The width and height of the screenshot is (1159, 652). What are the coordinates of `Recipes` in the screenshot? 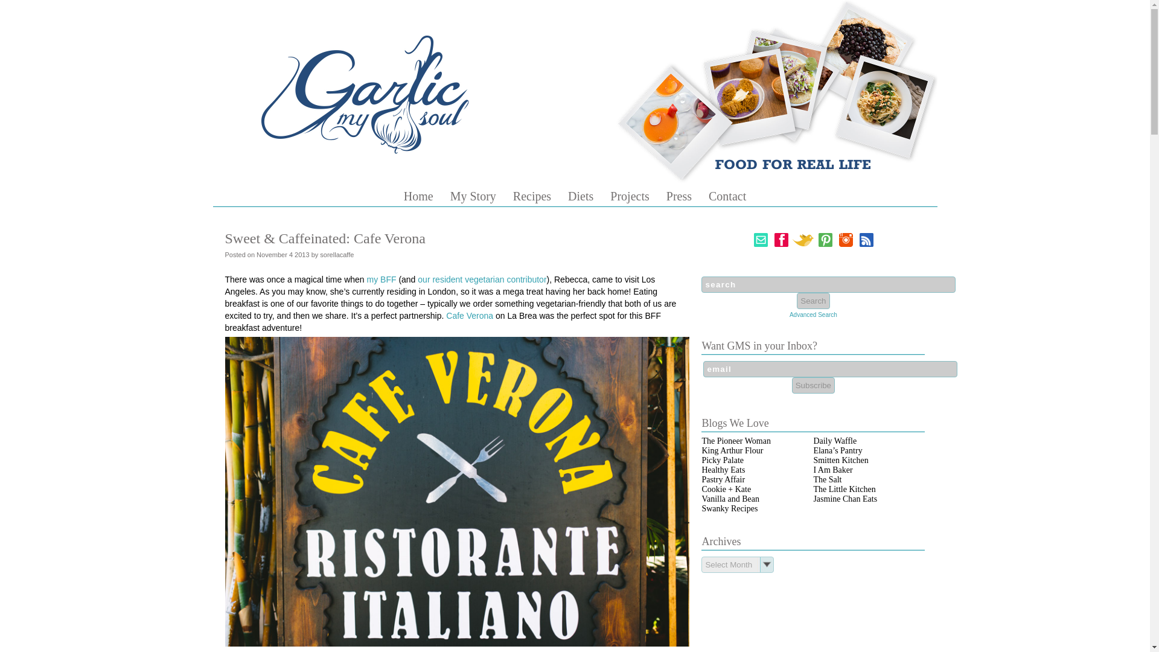 It's located at (532, 196).